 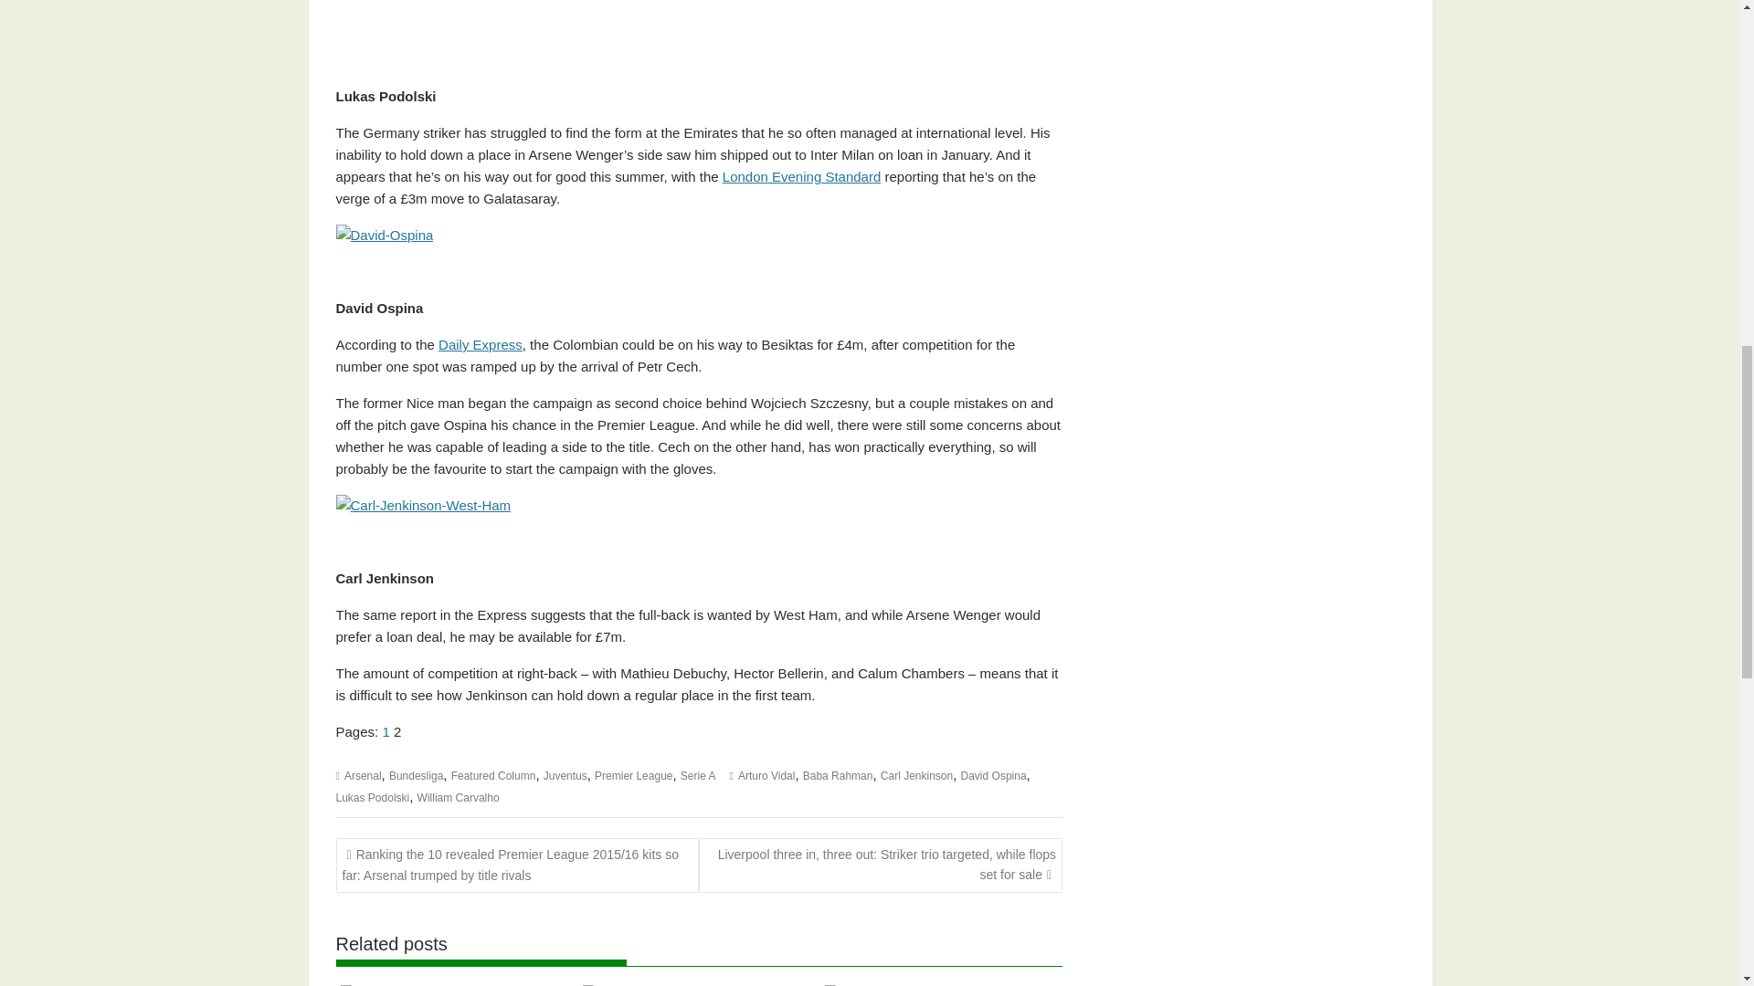 I want to click on Premier League, so click(x=632, y=775).